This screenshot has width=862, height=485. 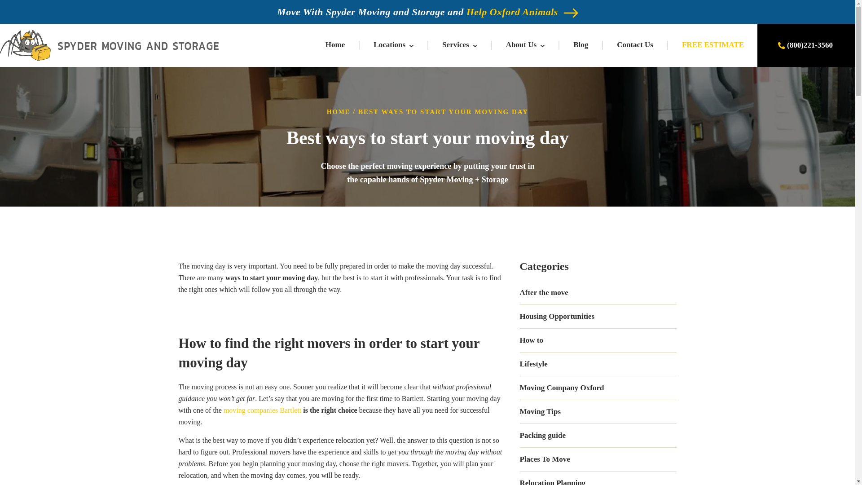 I want to click on About Us, so click(x=522, y=44).